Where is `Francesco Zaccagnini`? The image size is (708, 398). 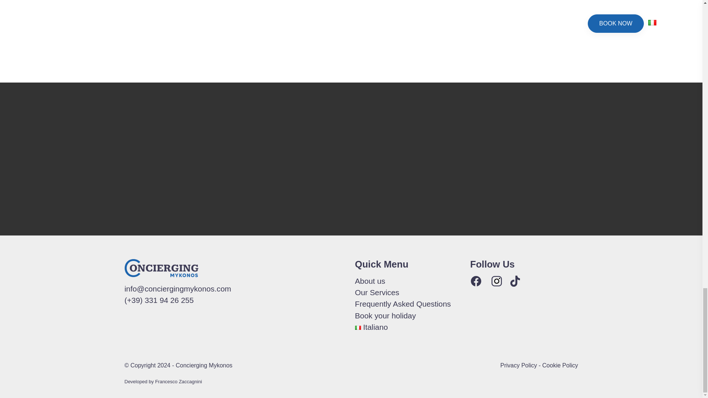 Francesco Zaccagnini is located at coordinates (178, 382).